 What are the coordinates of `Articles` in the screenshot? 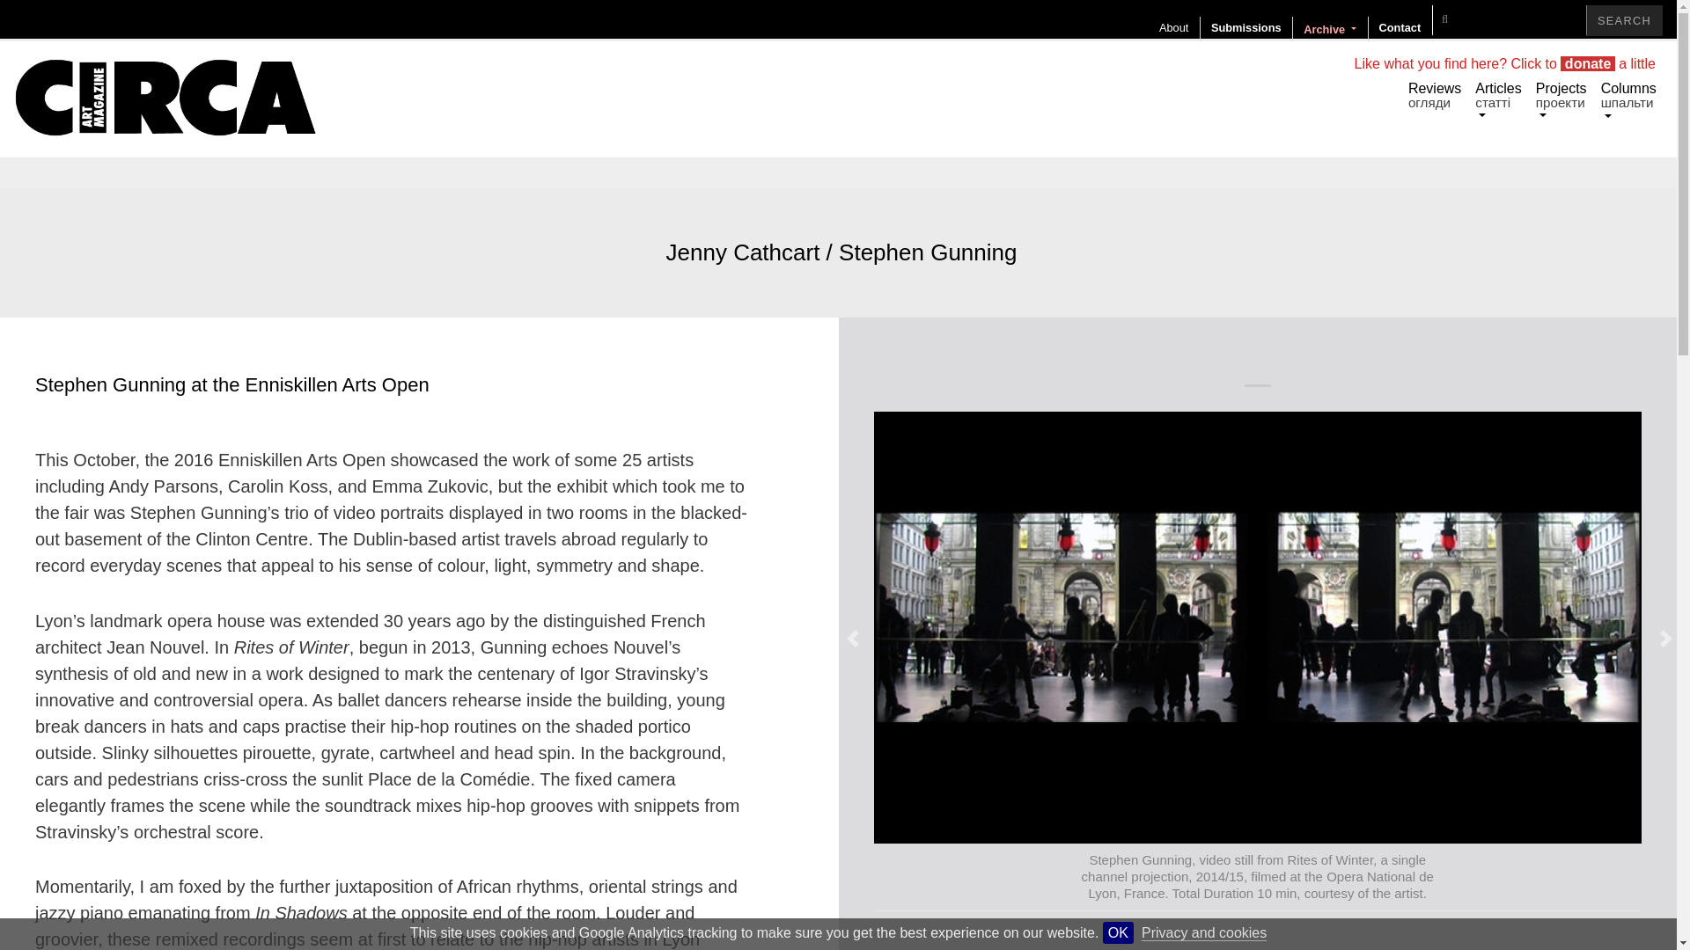 It's located at (1498, 102).